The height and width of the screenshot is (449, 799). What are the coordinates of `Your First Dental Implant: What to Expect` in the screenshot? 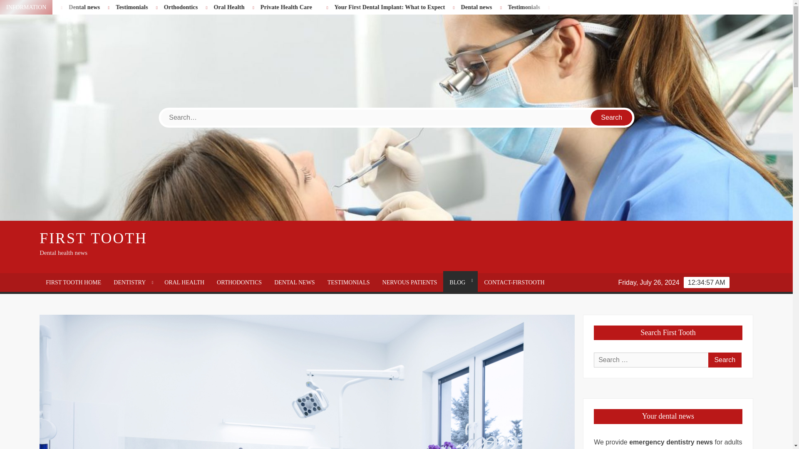 It's located at (53, 7).